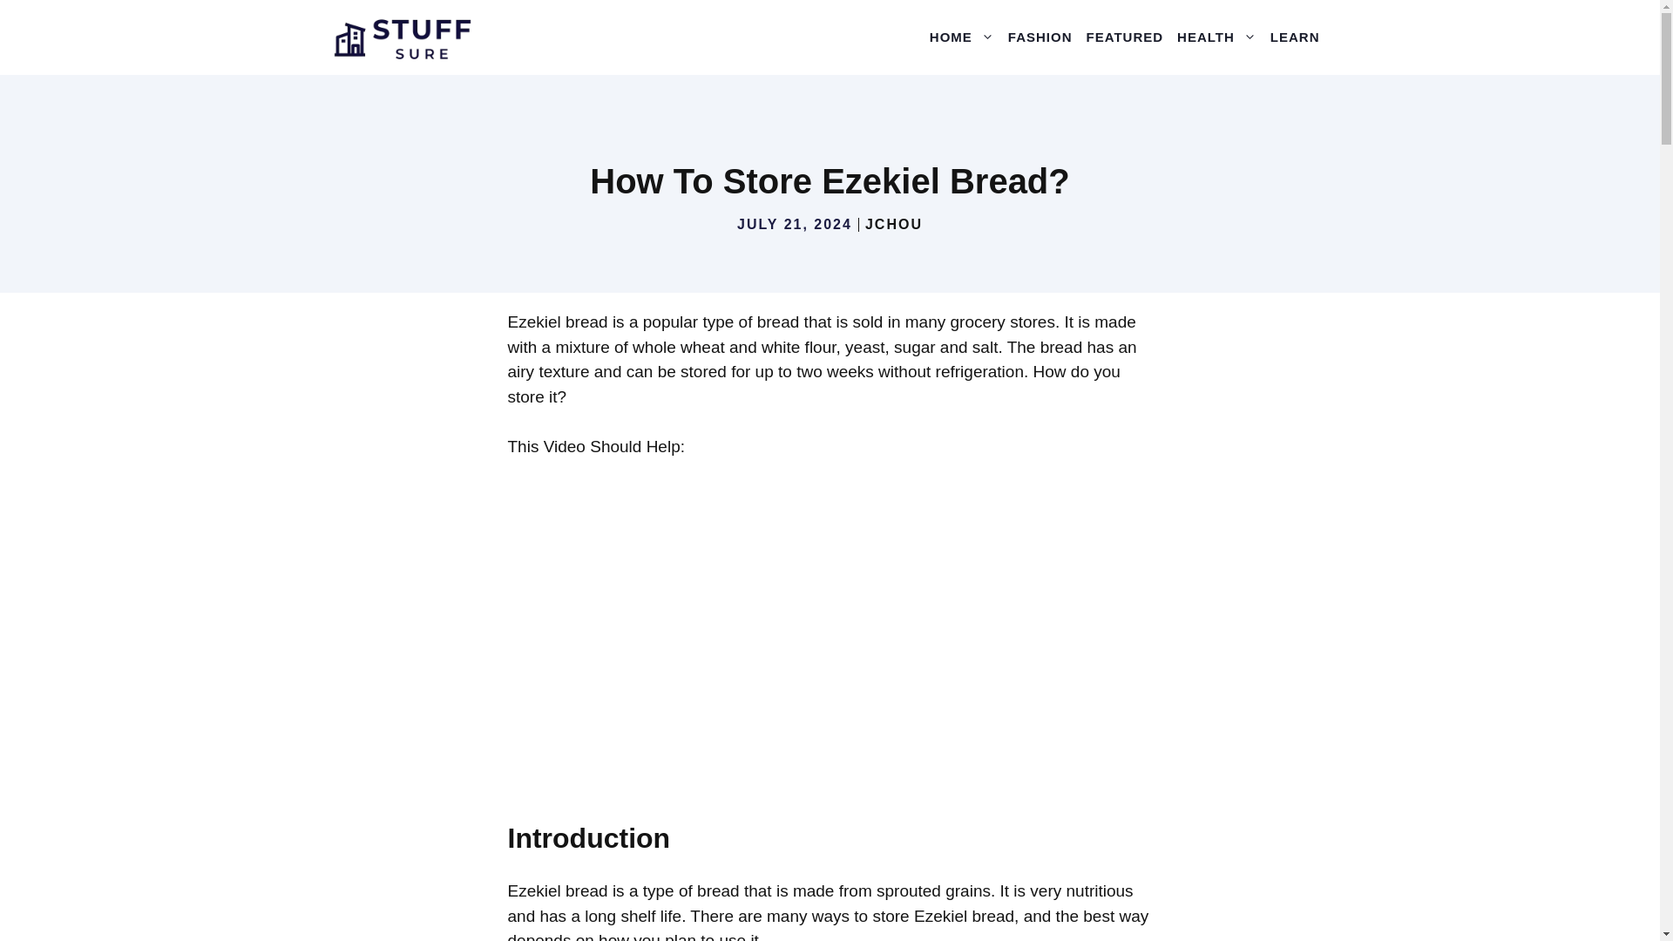 This screenshot has height=941, width=1673. What do you see at coordinates (962, 37) in the screenshot?
I see `HOME` at bounding box center [962, 37].